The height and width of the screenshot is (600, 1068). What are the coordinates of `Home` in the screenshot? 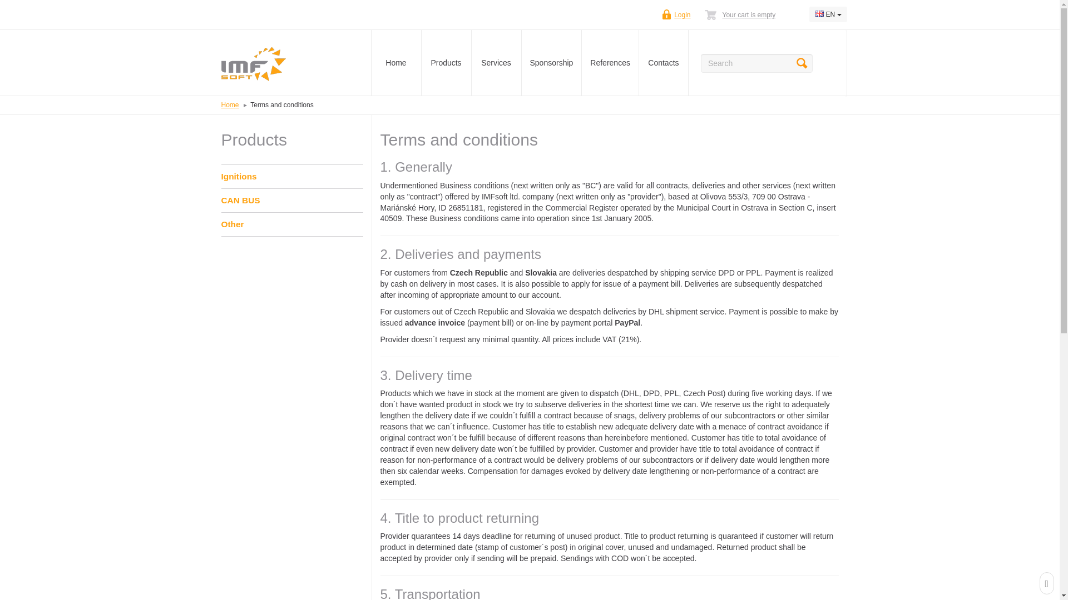 It's located at (230, 104).